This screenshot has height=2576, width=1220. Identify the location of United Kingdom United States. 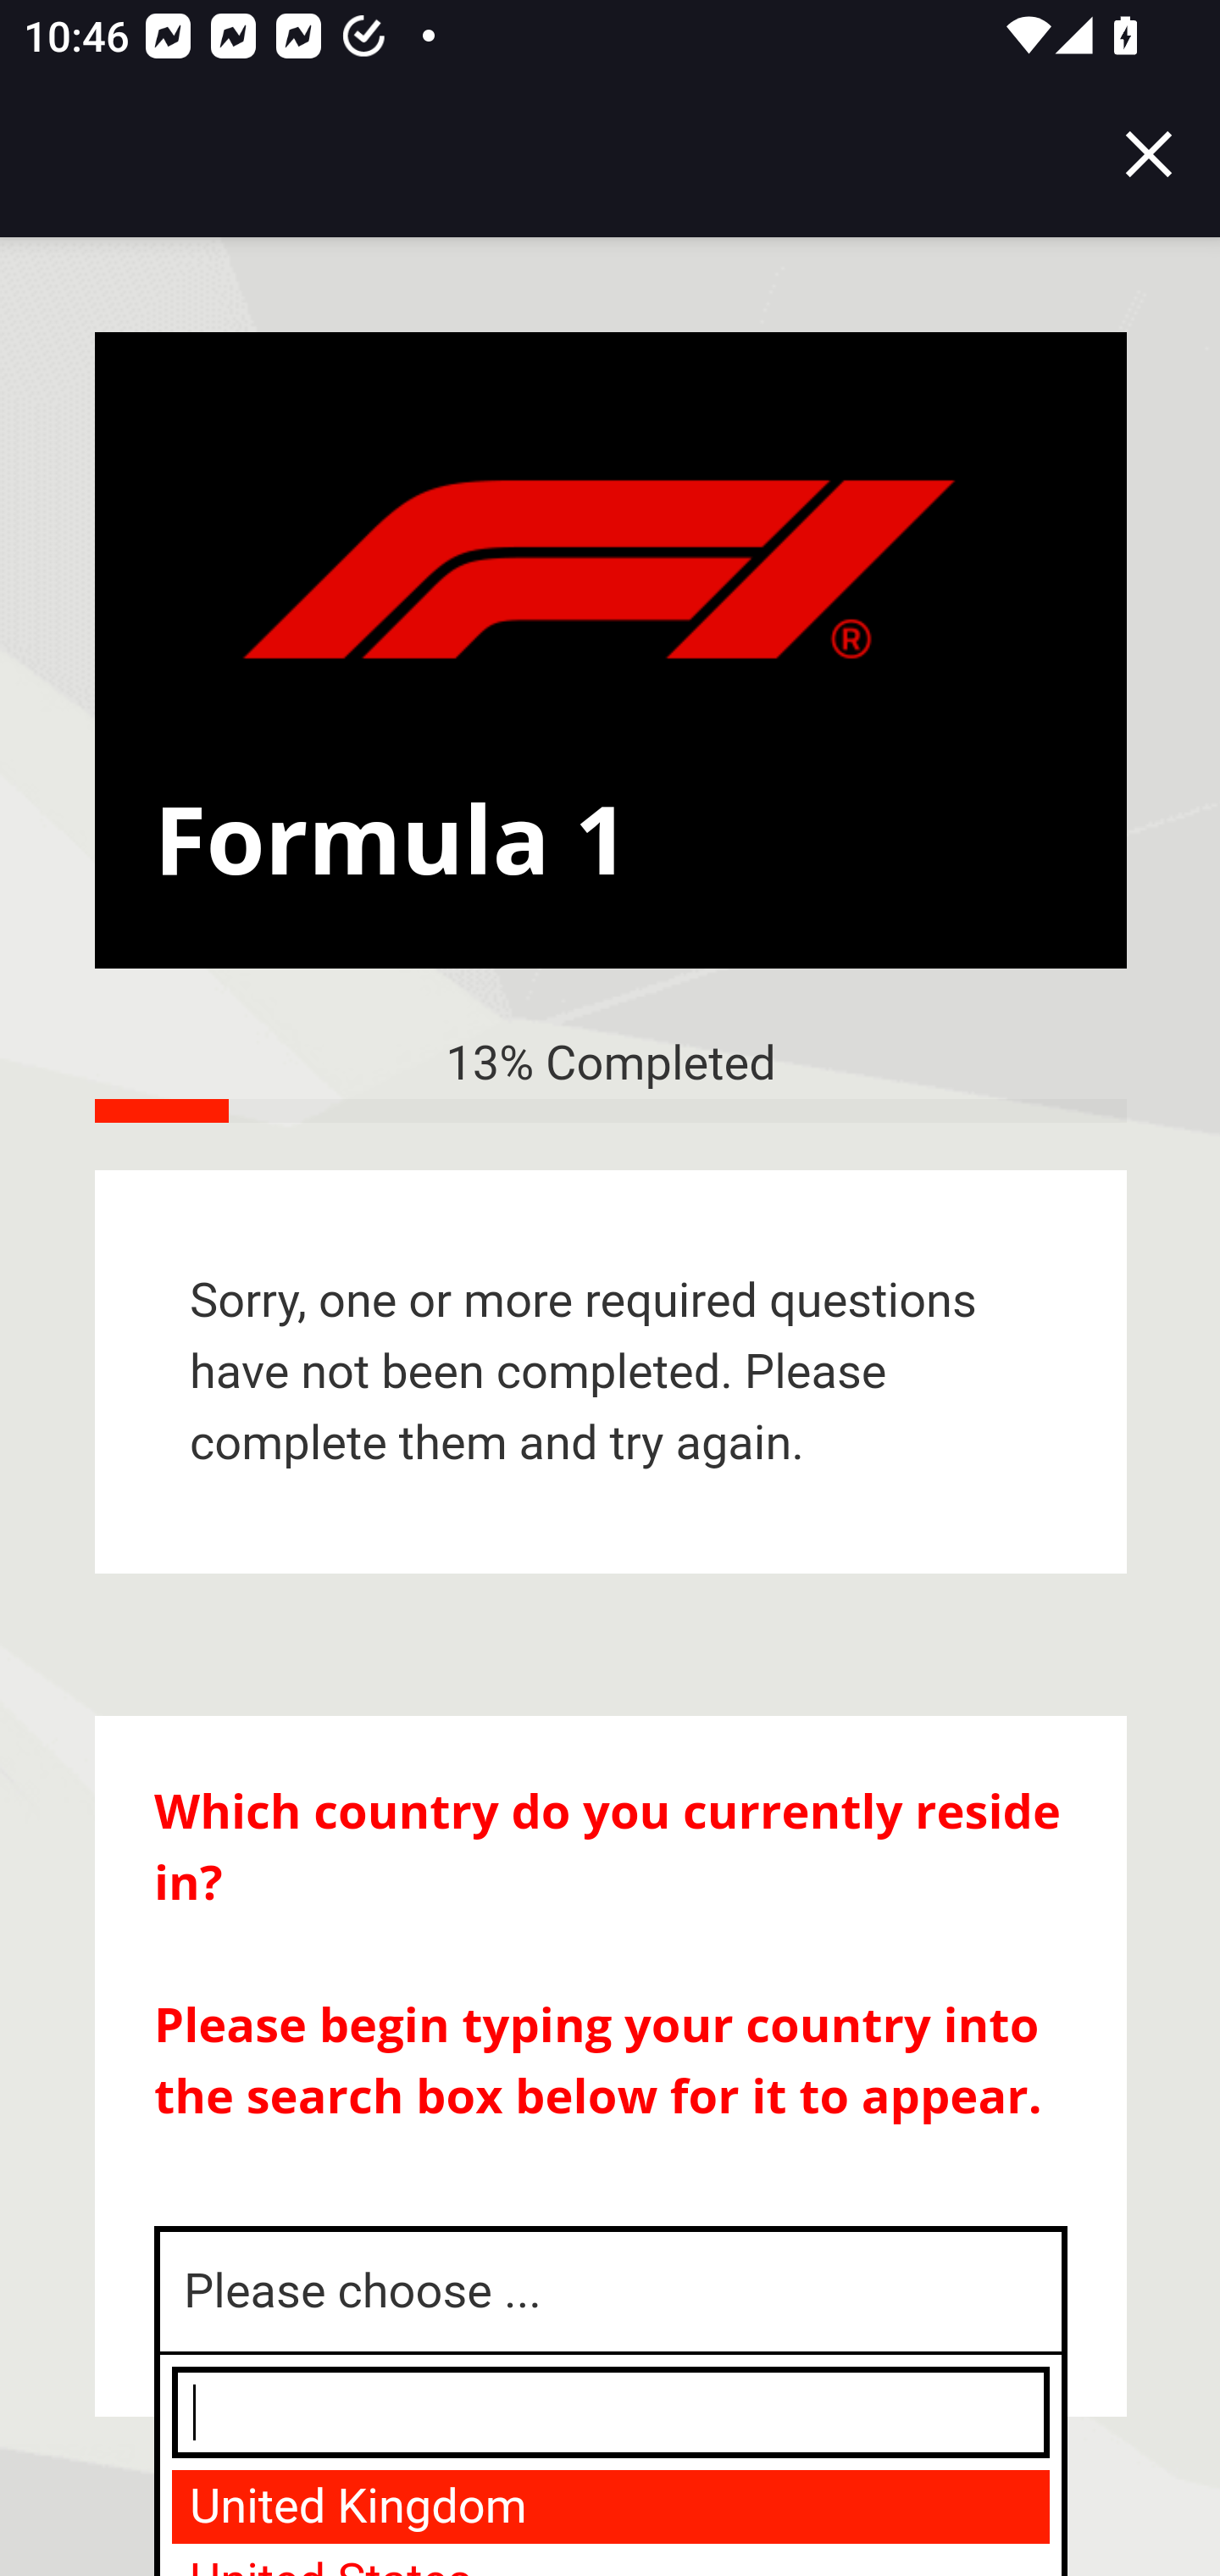
(605, 2522).